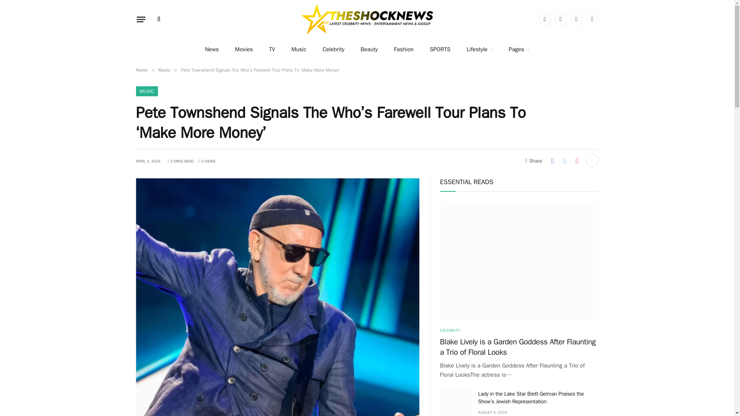  Describe the element at coordinates (272, 49) in the screenshot. I see `TV` at that location.